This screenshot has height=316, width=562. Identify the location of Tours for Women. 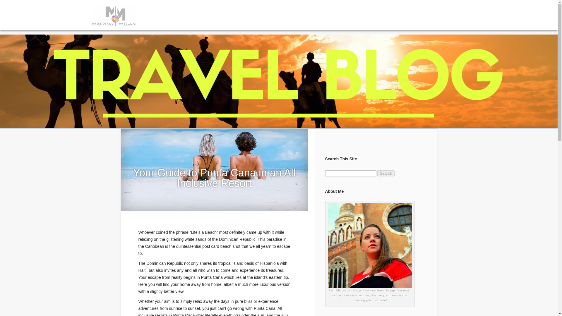
(299, 22).